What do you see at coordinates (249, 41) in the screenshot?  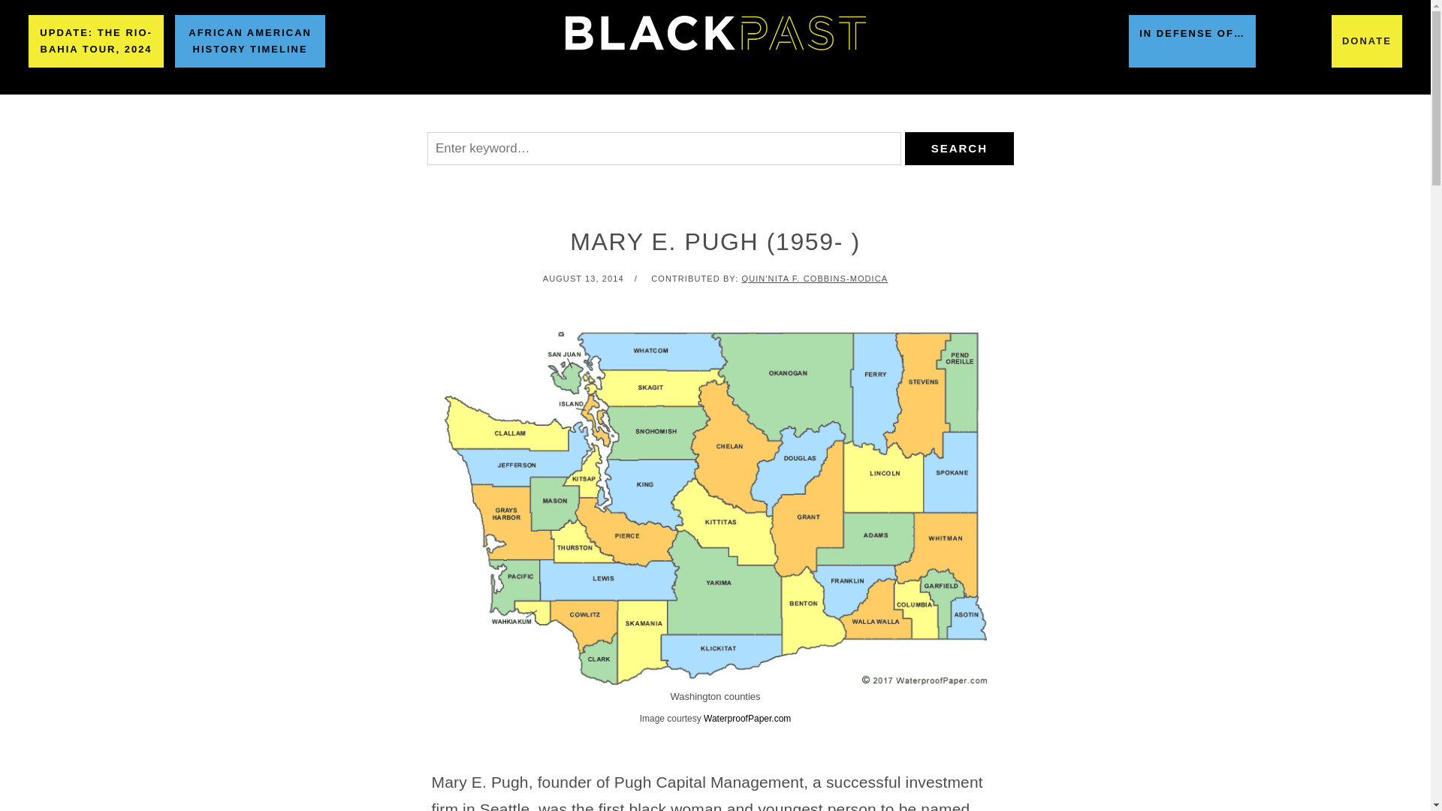 I see `AFRICAN AMERICAN HISTORY TIMELINE` at bounding box center [249, 41].